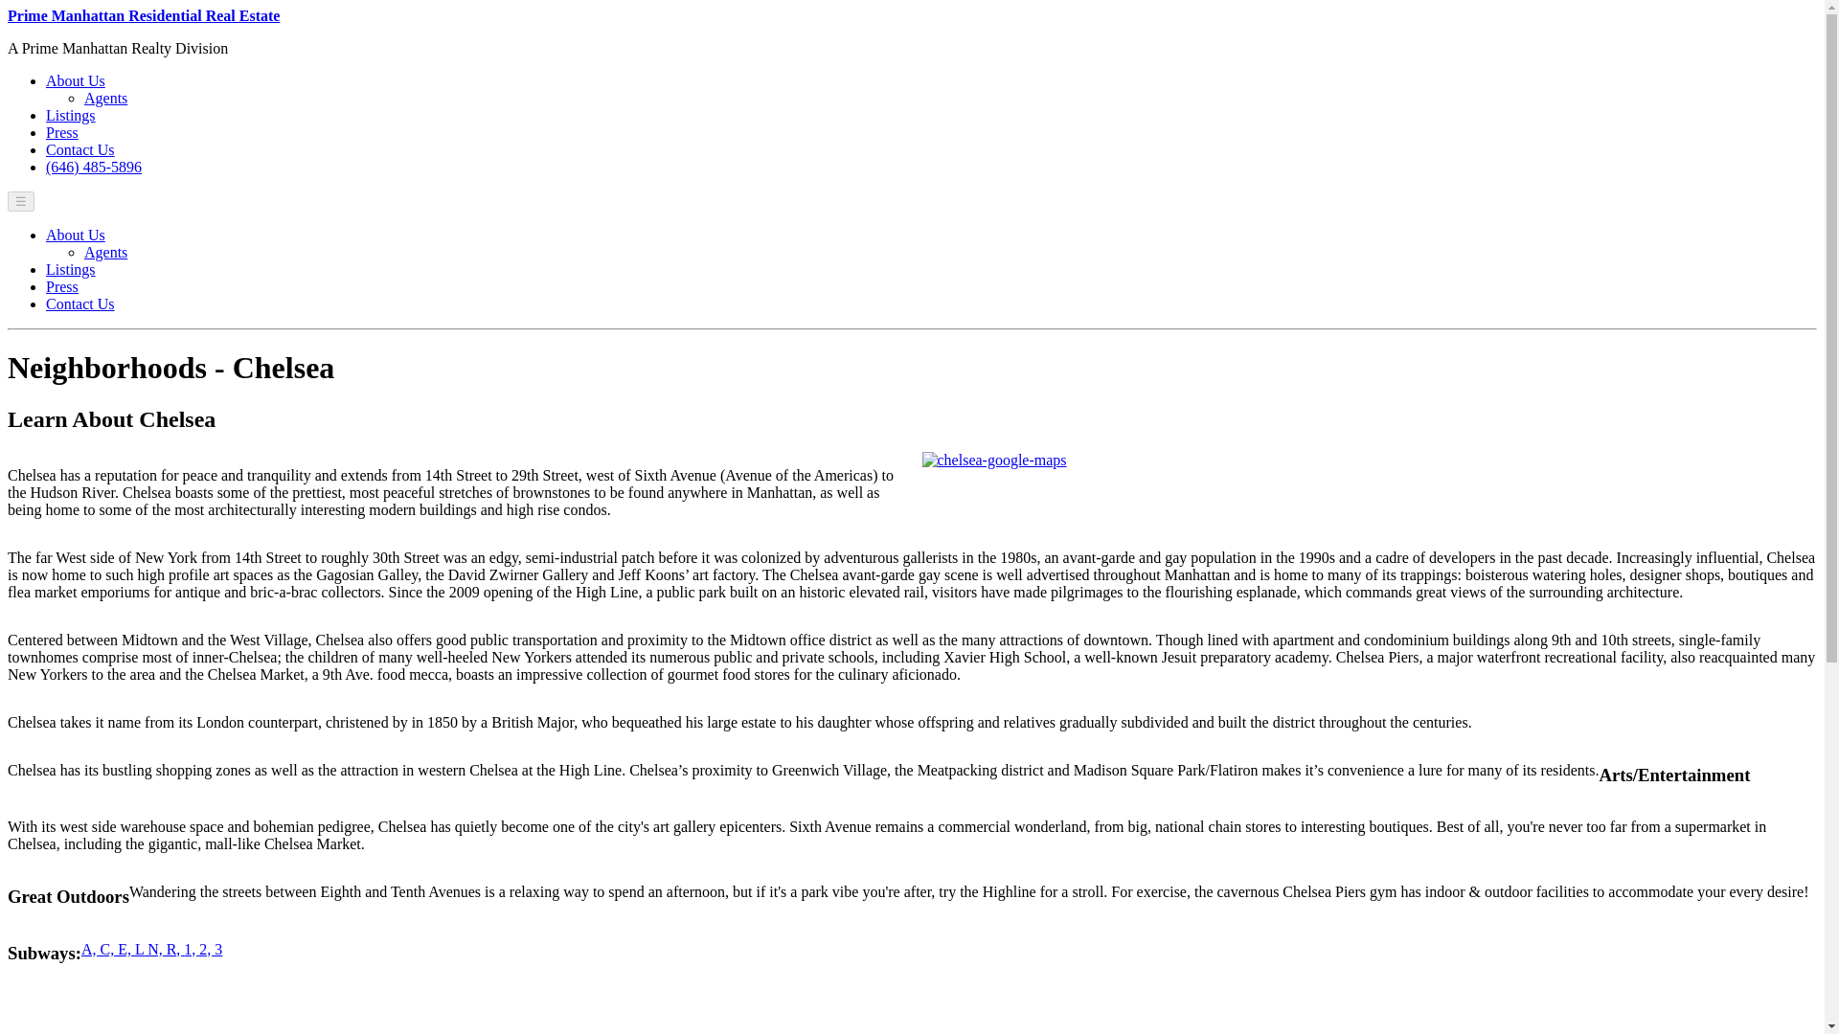 The image size is (1839, 1034). What do you see at coordinates (80, 149) in the screenshot?
I see `Contact Us` at bounding box center [80, 149].